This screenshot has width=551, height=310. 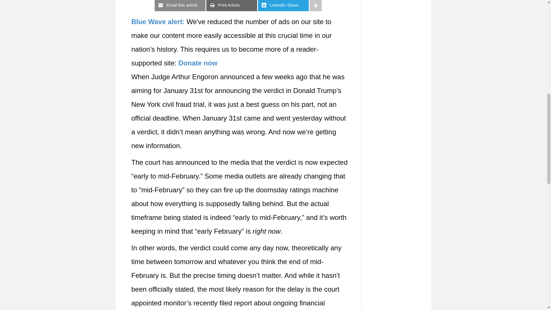 I want to click on Print Article, so click(x=232, y=5).